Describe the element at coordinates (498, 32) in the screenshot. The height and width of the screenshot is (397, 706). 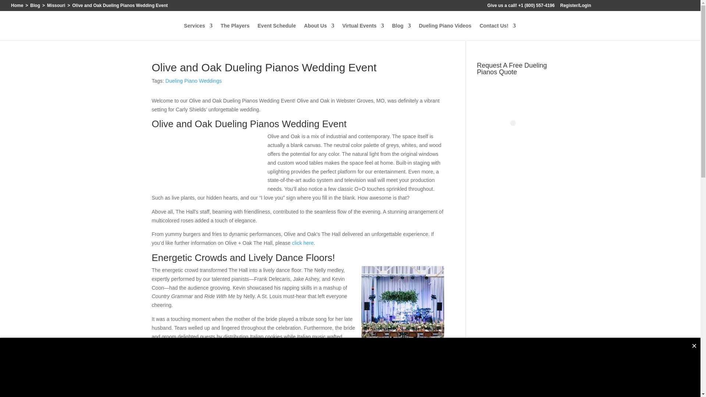
I see `Contact Us!` at that location.